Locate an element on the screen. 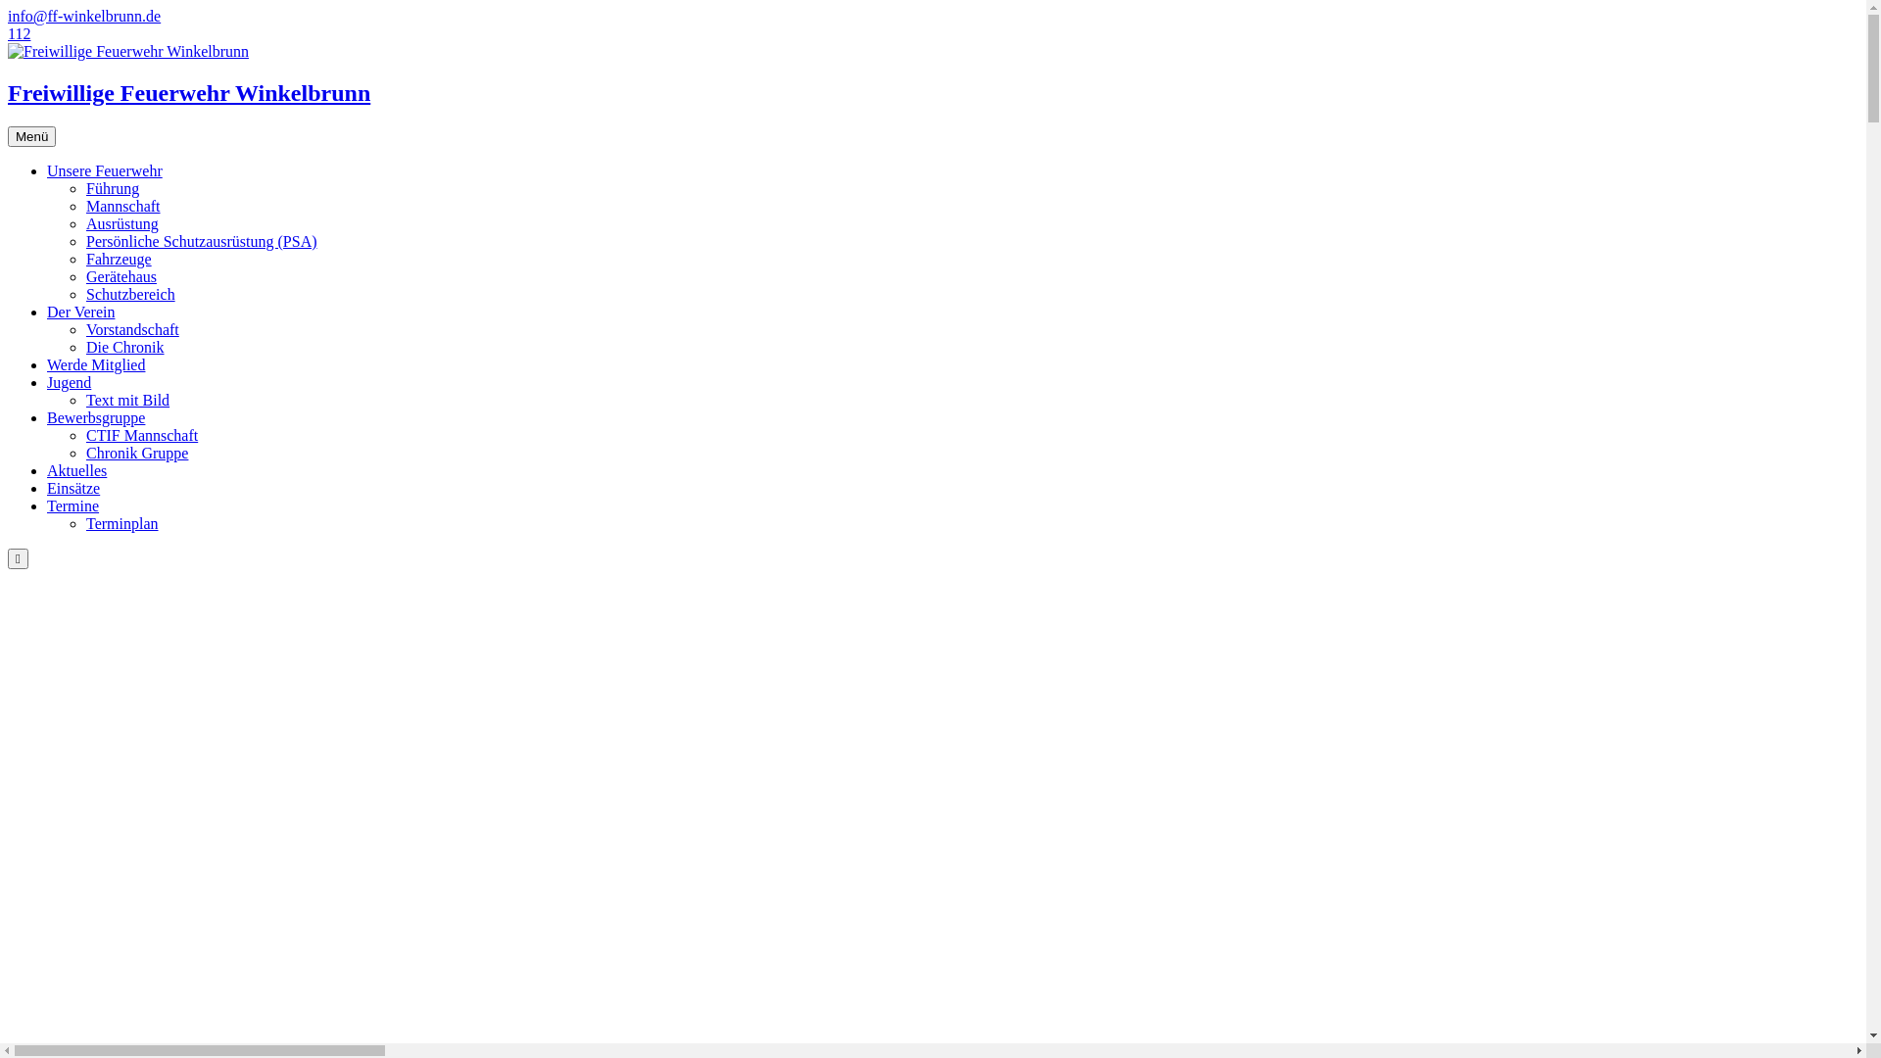 The height and width of the screenshot is (1058, 1881). Termine is located at coordinates (72, 505).